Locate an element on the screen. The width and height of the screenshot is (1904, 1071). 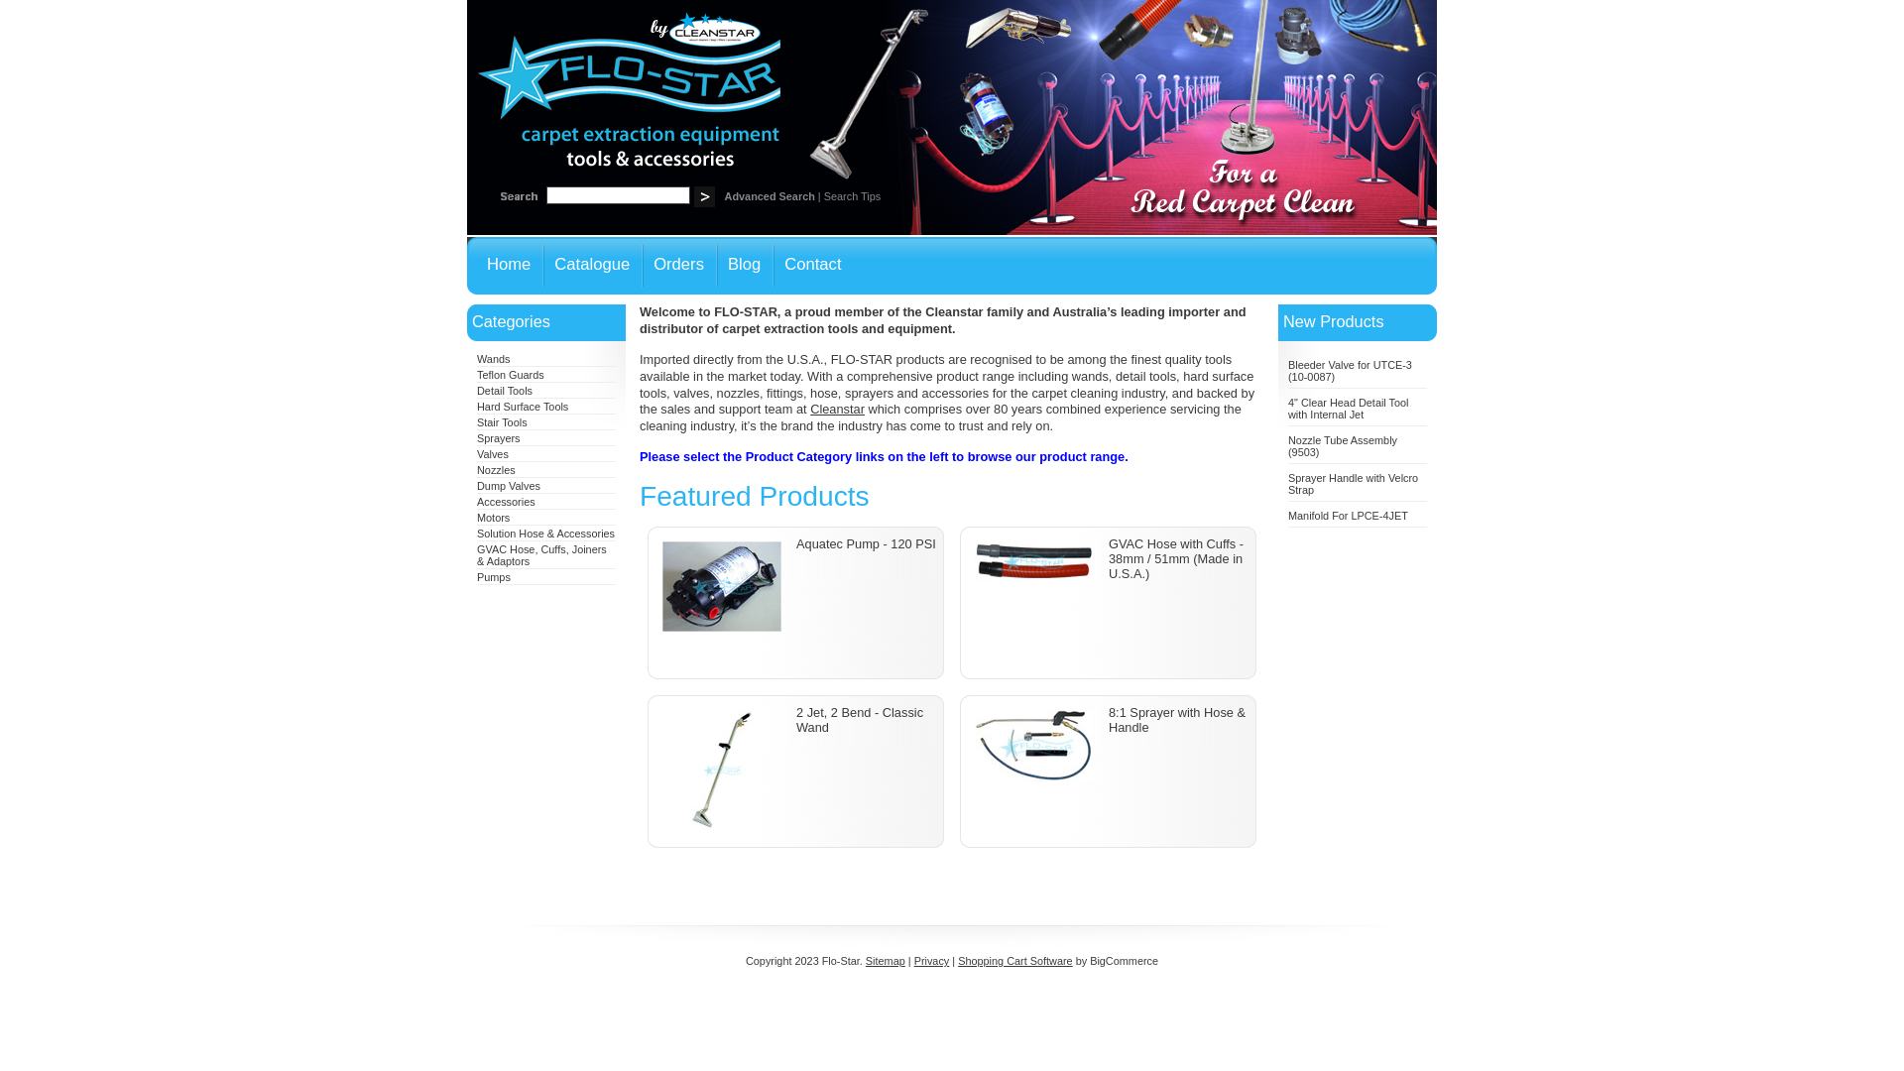
2 Jet, 2 Bend - Classic Wand is located at coordinates (860, 720).